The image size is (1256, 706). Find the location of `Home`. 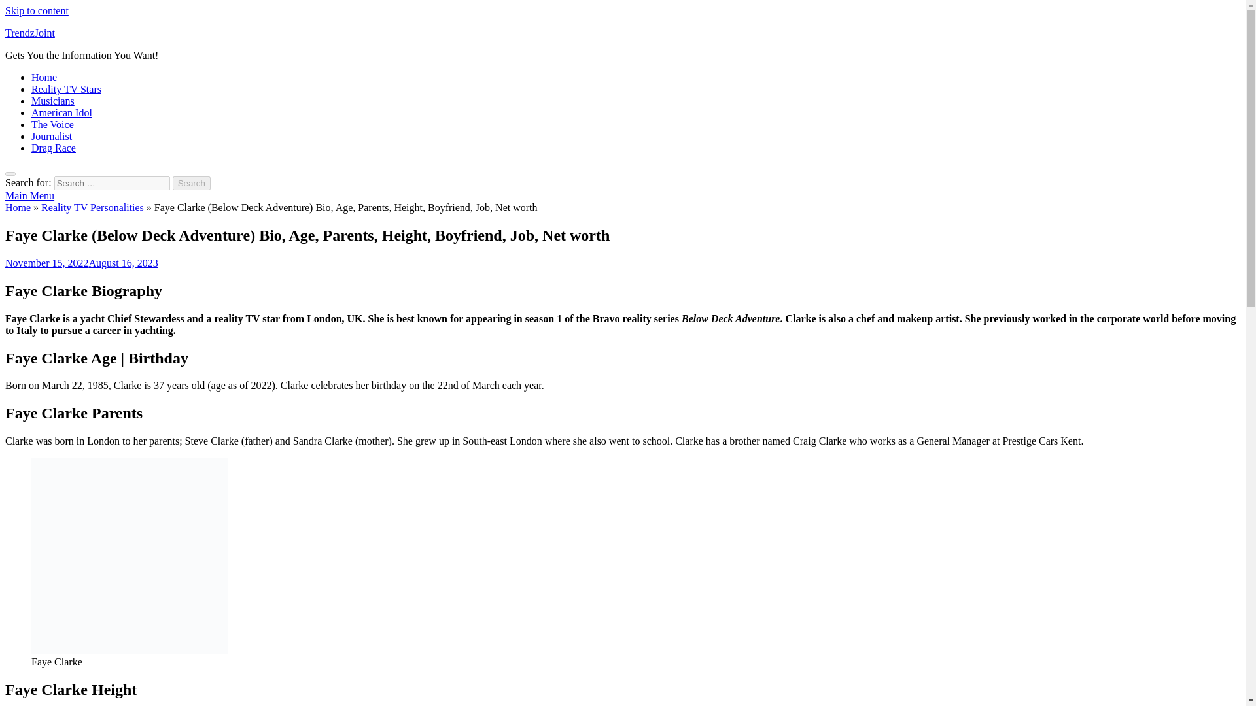

Home is located at coordinates (44, 77).